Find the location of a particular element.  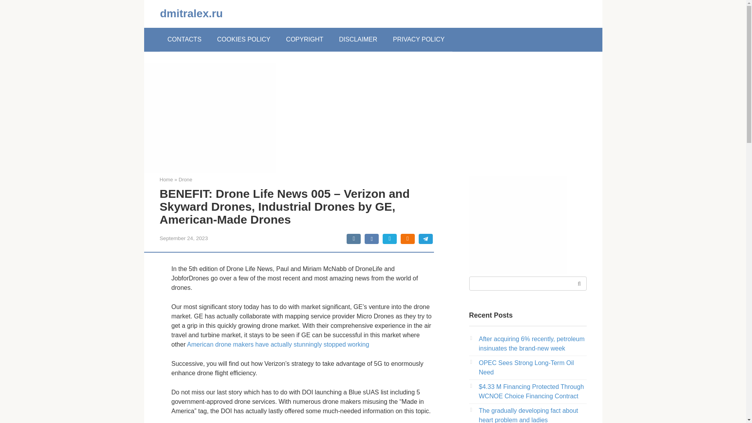

dmitralex.ru is located at coordinates (191, 13).